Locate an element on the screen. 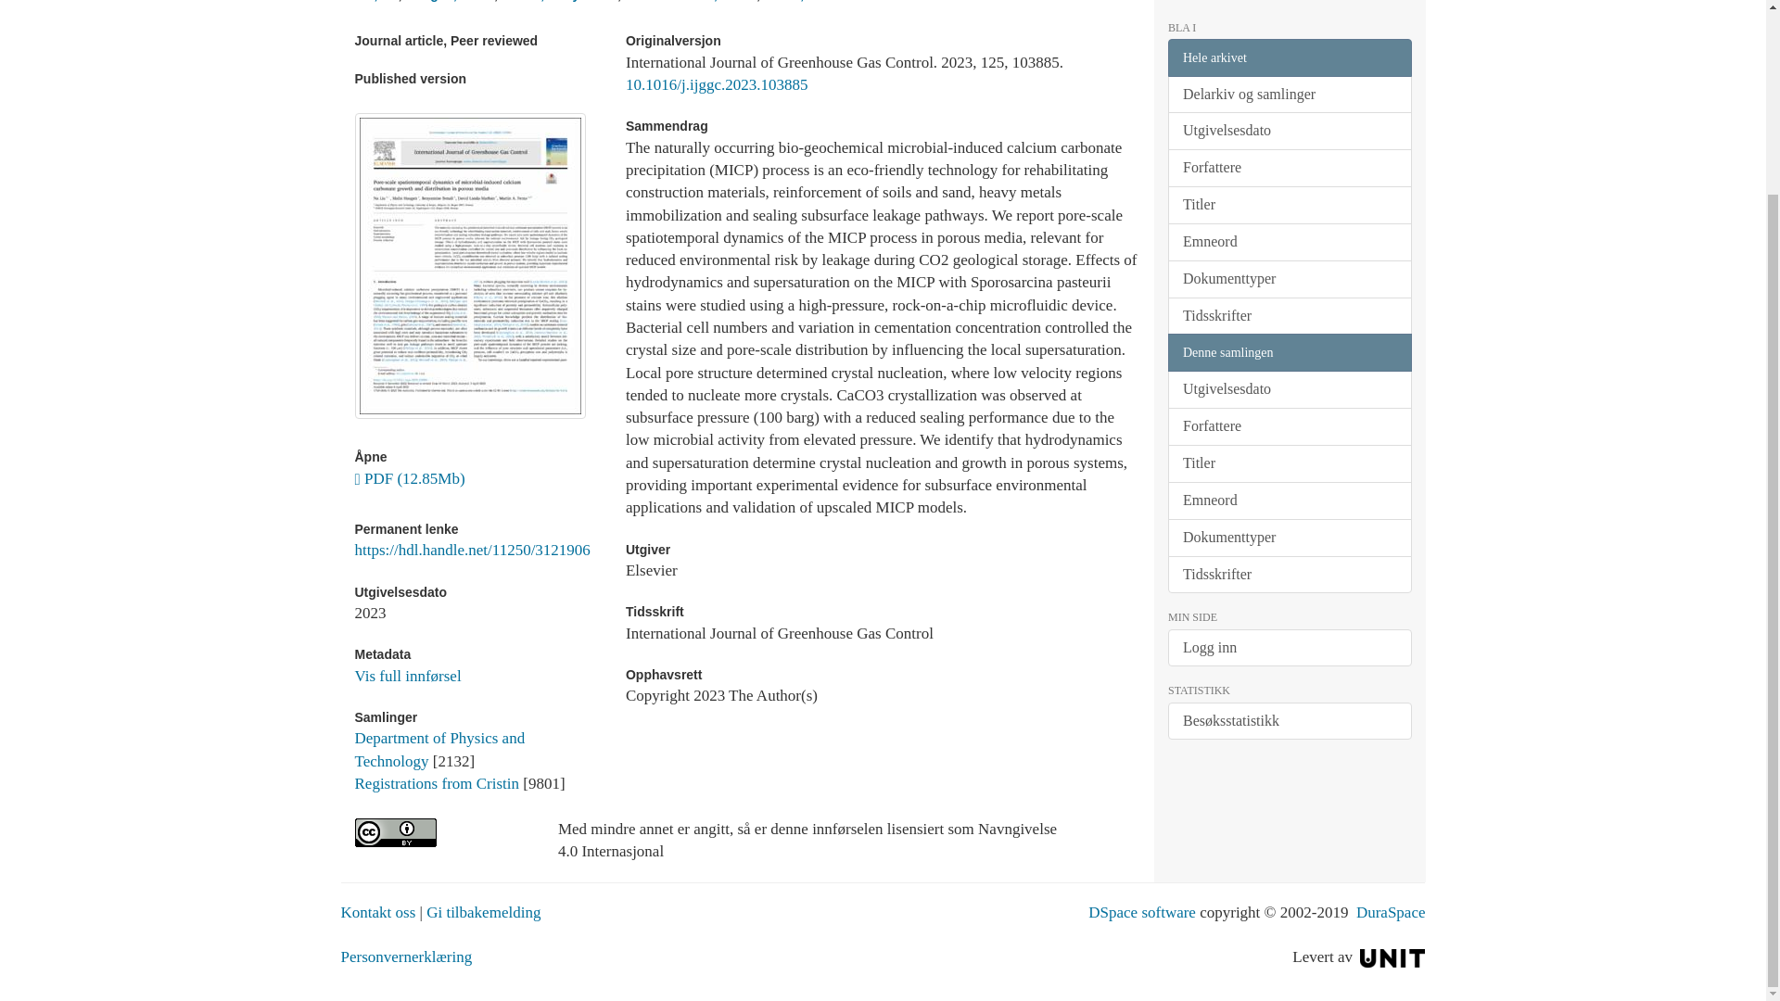 The image size is (1780, 1001). Liu, Na is located at coordinates (375, 1).